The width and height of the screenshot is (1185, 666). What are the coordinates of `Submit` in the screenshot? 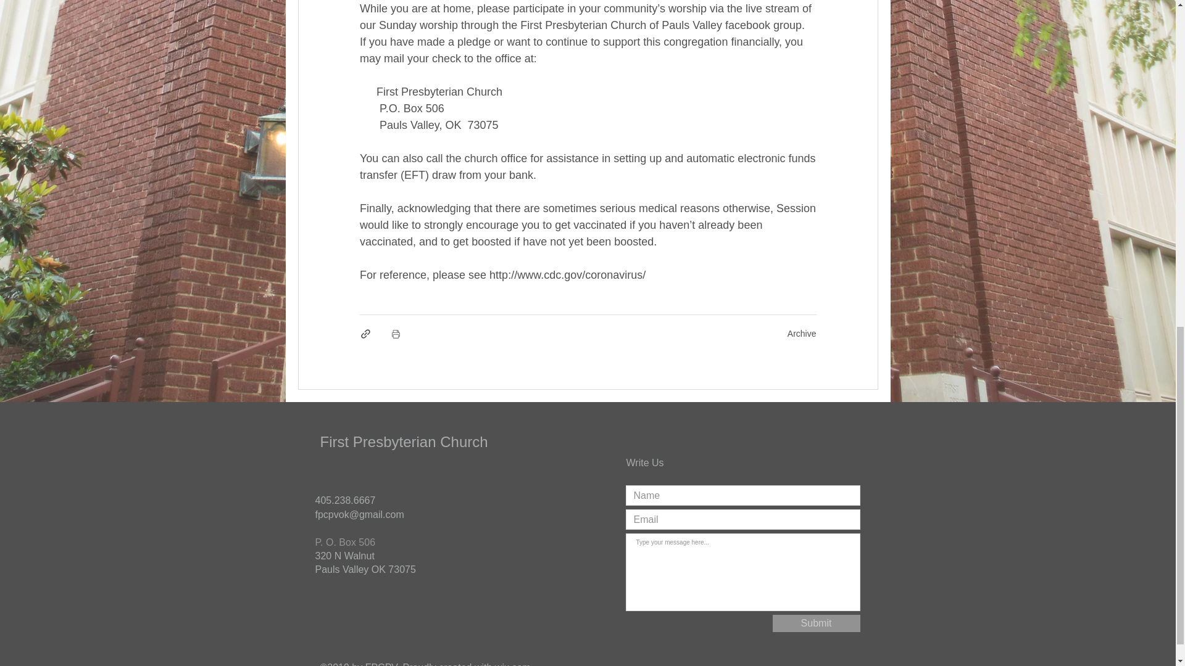 It's located at (816, 623).